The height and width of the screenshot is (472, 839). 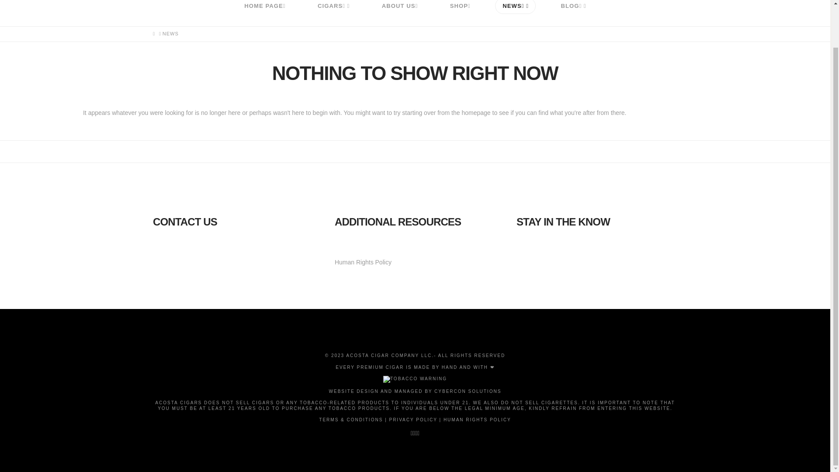 What do you see at coordinates (477, 420) in the screenshot?
I see `Human Rights Policy` at bounding box center [477, 420].